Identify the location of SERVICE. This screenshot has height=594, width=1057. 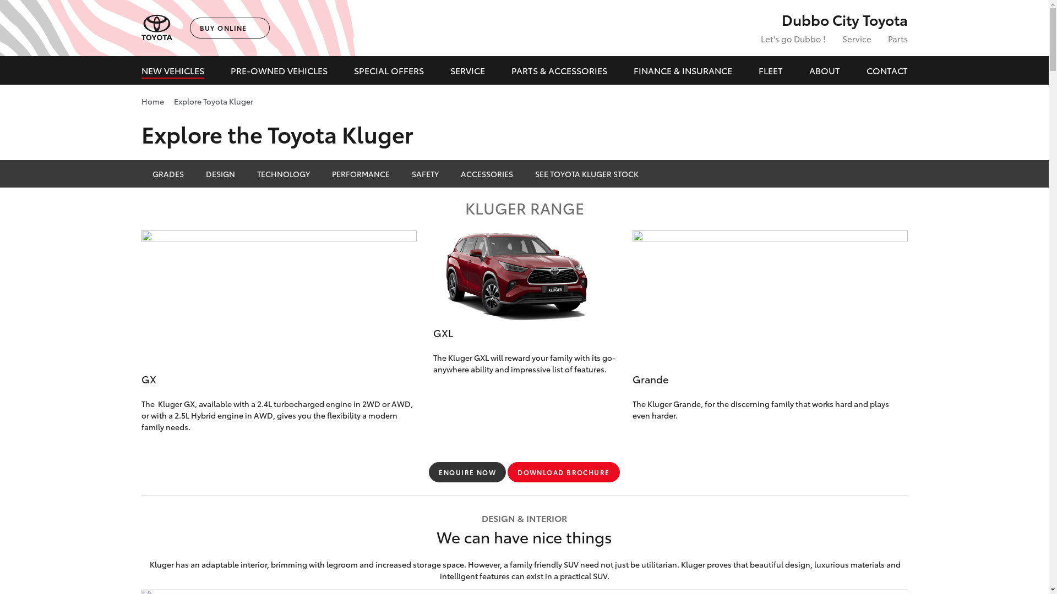
(468, 70).